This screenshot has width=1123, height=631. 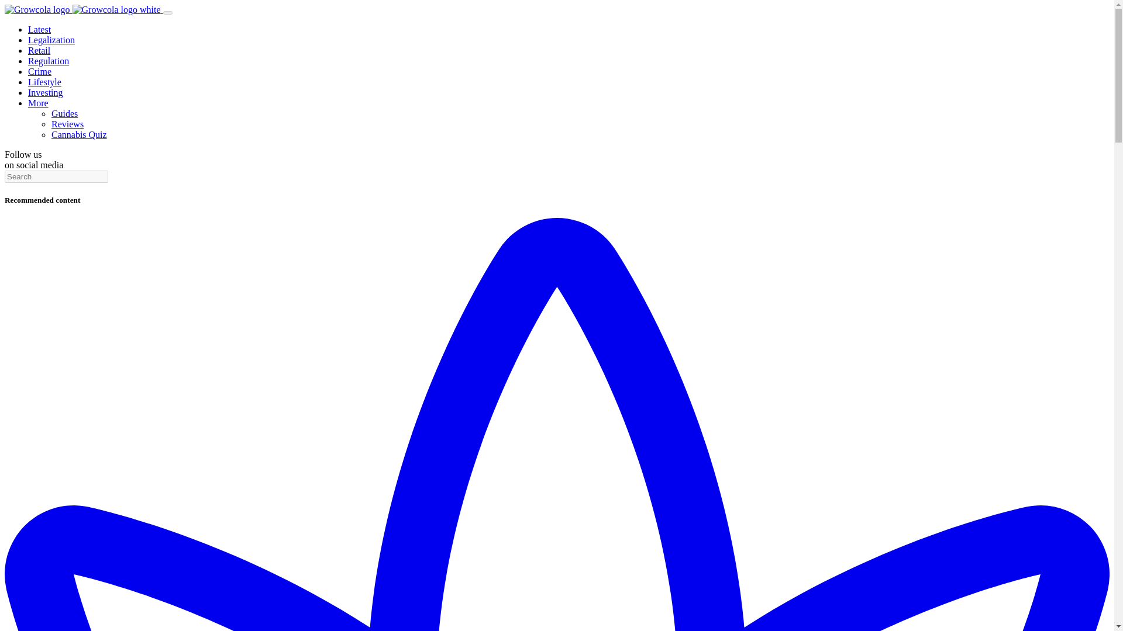 I want to click on Latest, so click(x=39, y=29).